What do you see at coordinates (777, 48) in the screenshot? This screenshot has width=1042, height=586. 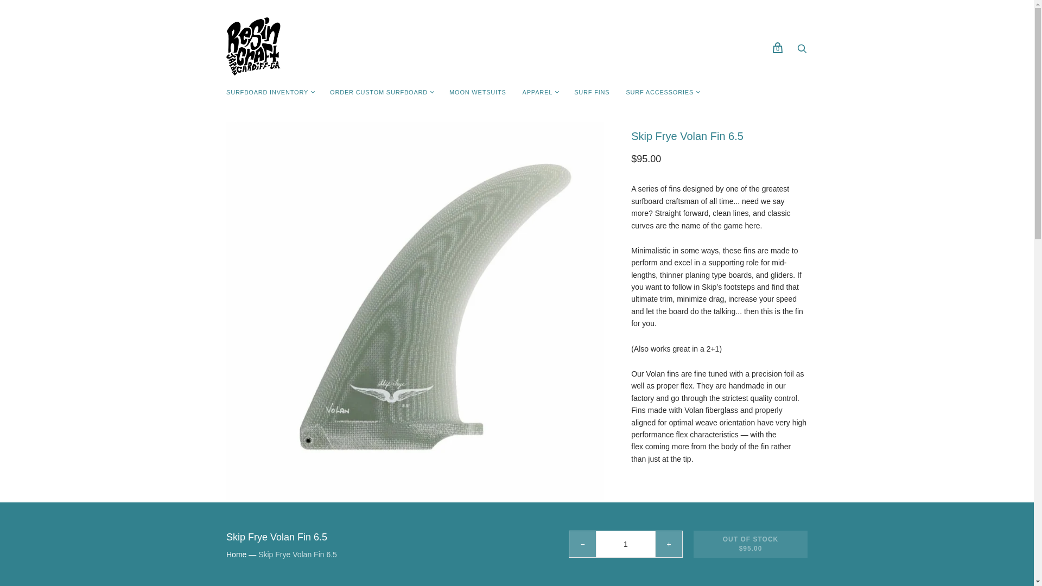 I see `0` at bounding box center [777, 48].